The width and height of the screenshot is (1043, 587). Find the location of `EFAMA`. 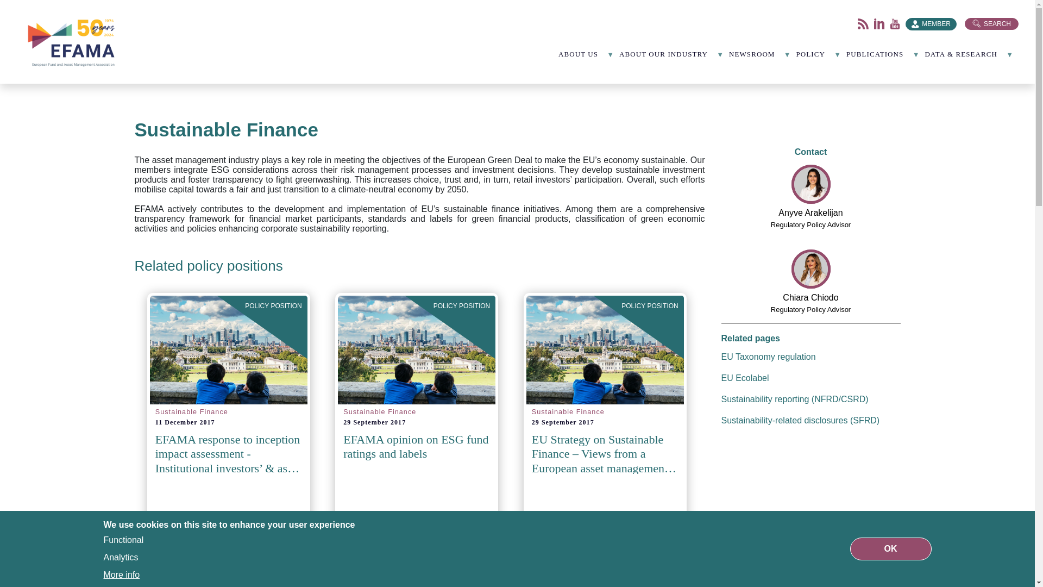

EFAMA is located at coordinates (73, 41).